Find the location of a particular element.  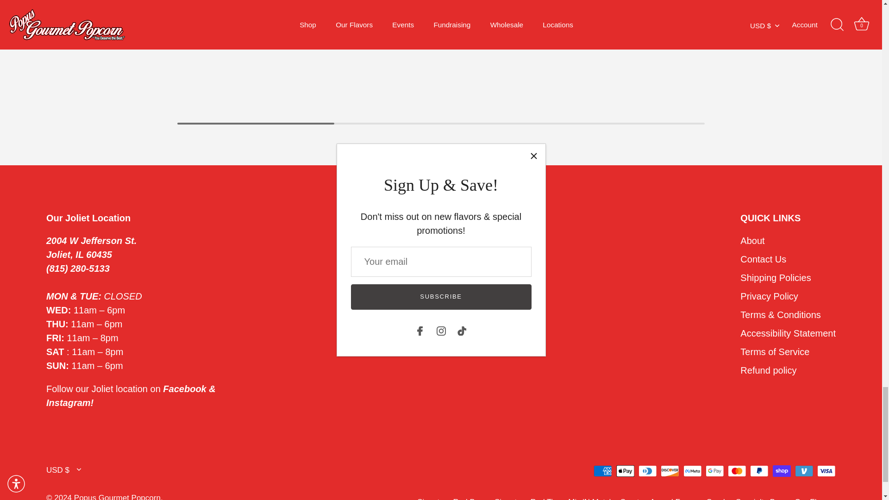

American Express is located at coordinates (602, 471).